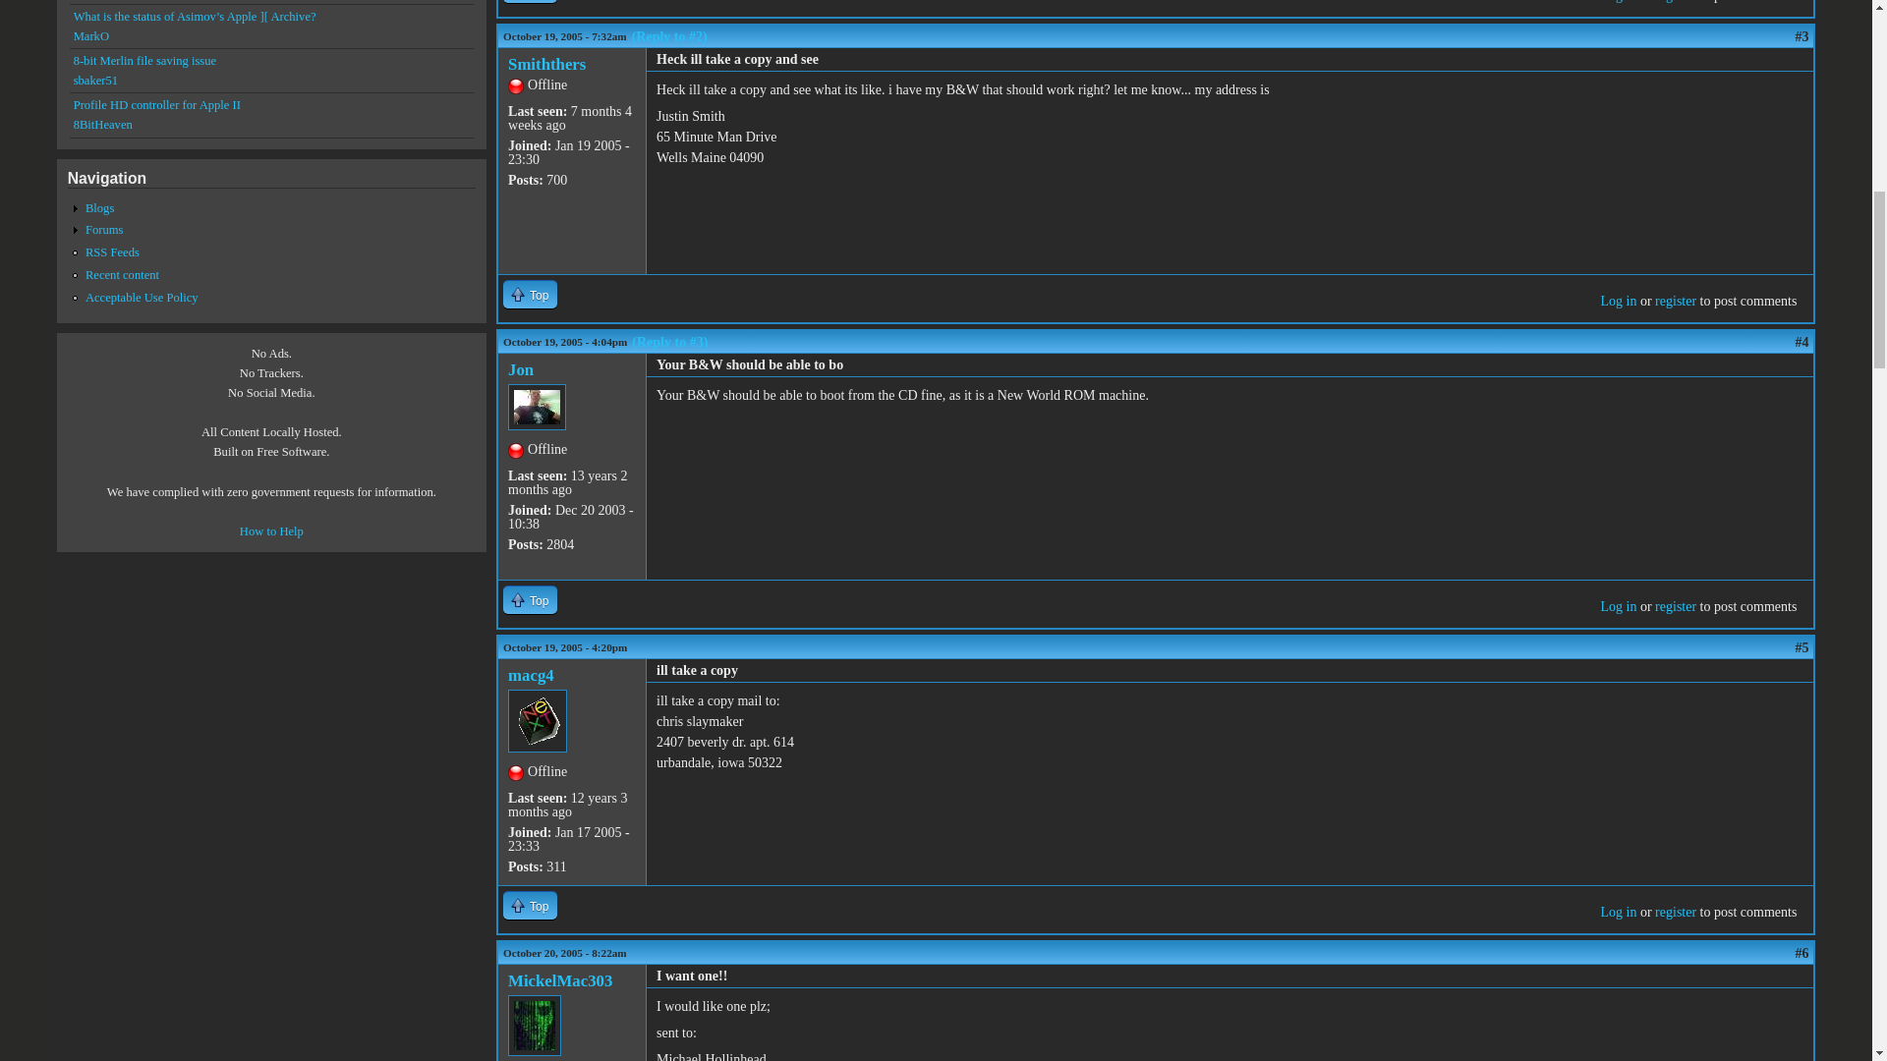 This screenshot has width=1887, height=1061. What do you see at coordinates (537, 721) in the screenshot?
I see `macg4's picture` at bounding box center [537, 721].